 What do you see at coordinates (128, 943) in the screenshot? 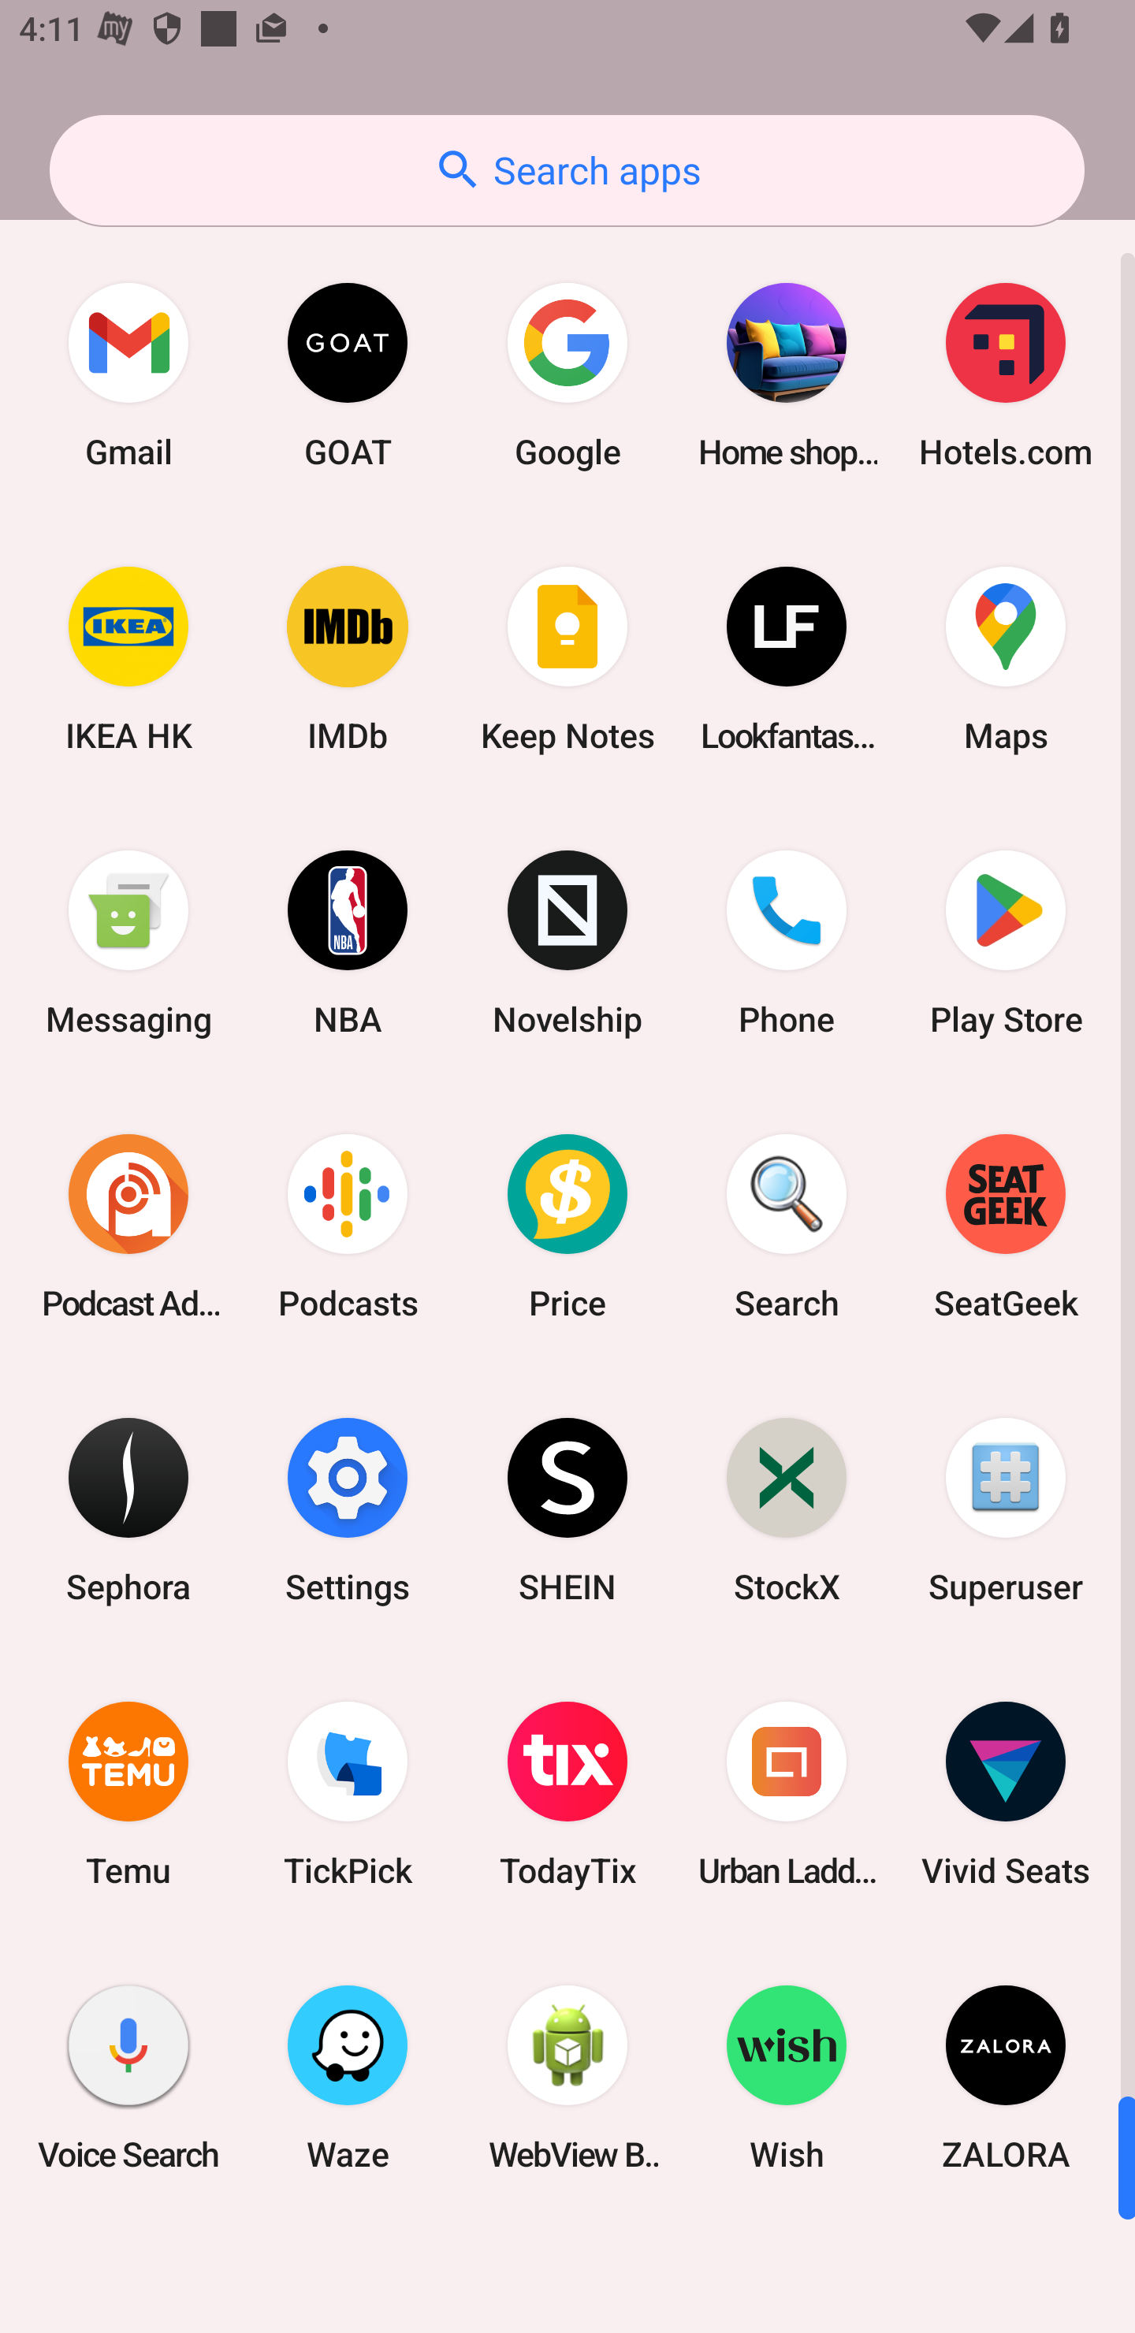
I see `Messaging` at bounding box center [128, 943].